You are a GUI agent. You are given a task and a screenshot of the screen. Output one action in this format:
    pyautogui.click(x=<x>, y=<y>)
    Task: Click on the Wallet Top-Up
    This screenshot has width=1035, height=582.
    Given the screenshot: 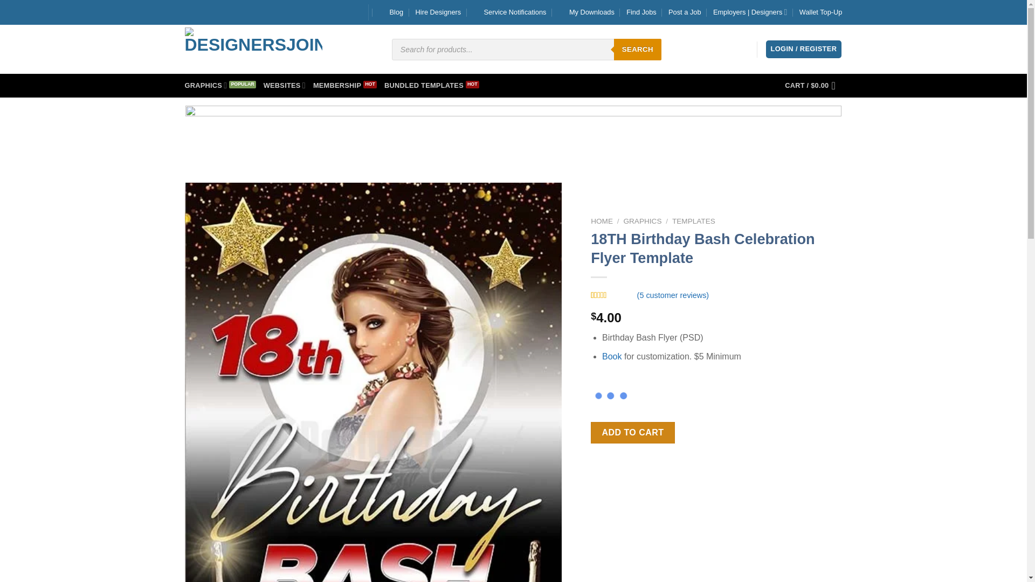 What is the action you would take?
    pyautogui.click(x=820, y=12)
    